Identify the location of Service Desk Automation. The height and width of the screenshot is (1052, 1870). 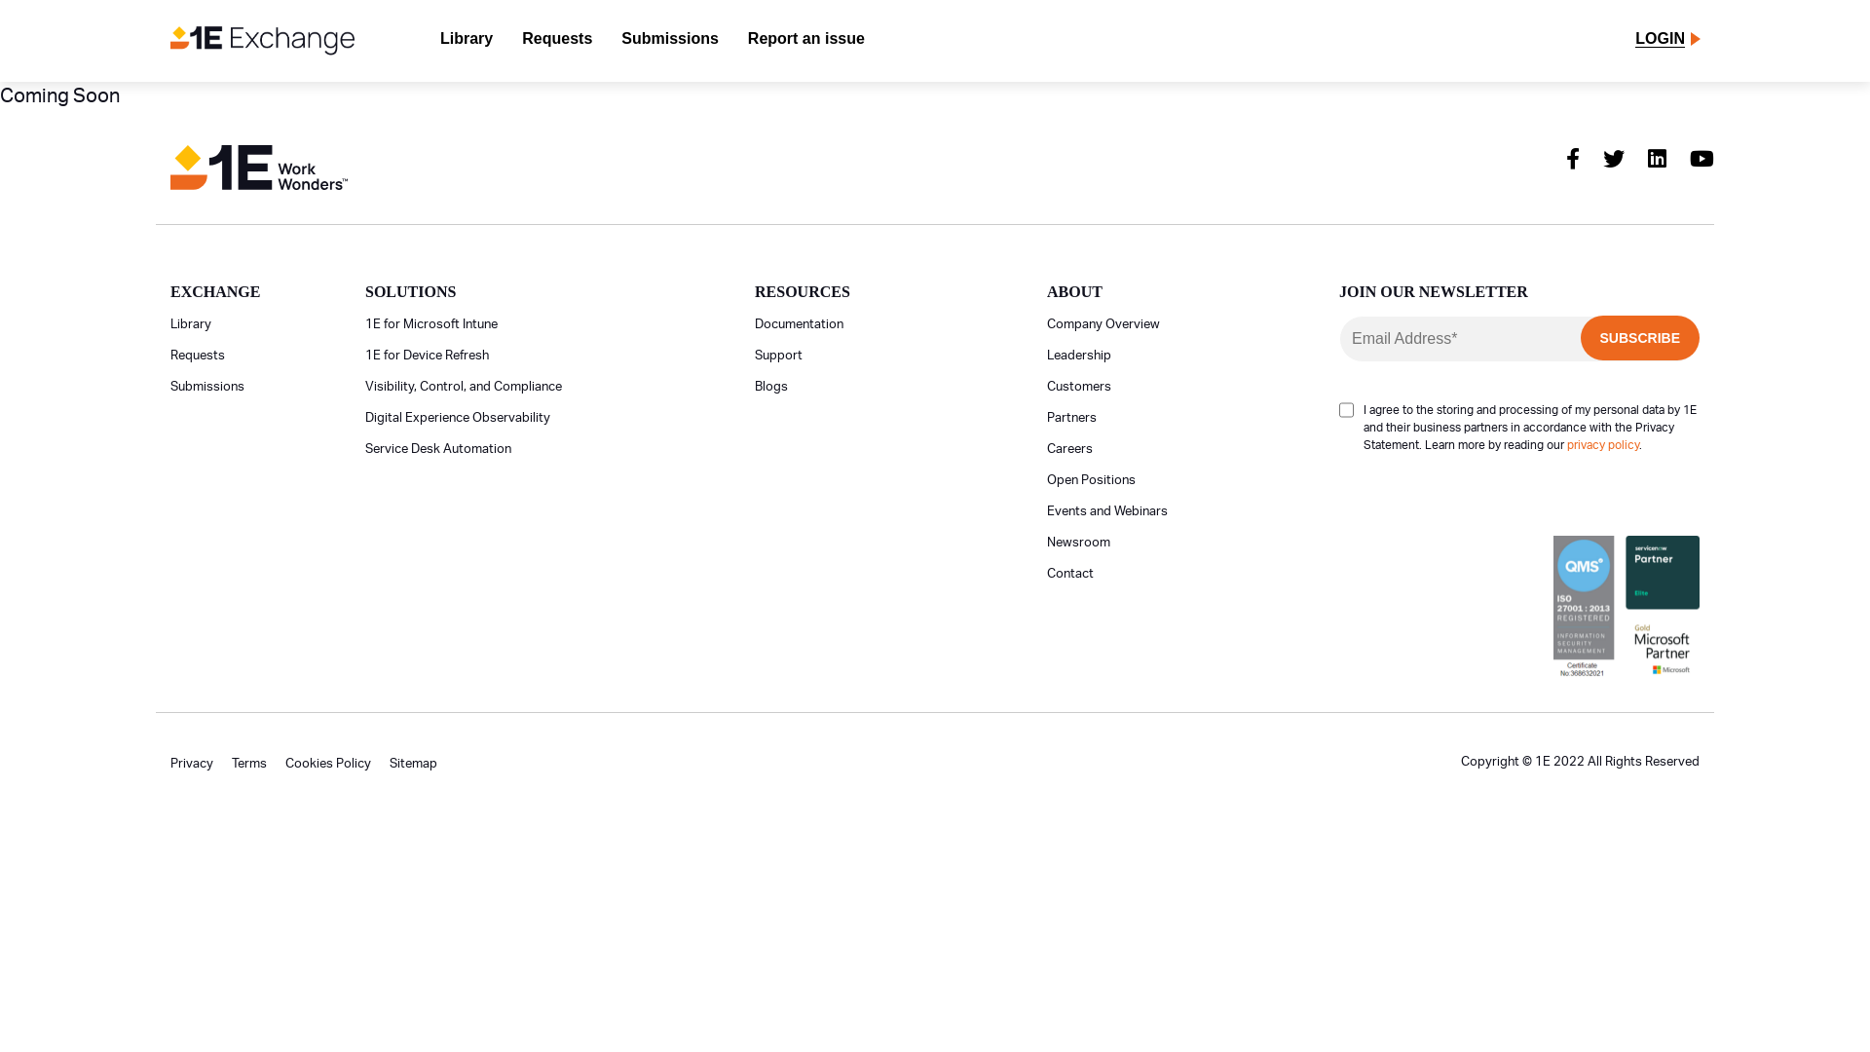
(438, 450).